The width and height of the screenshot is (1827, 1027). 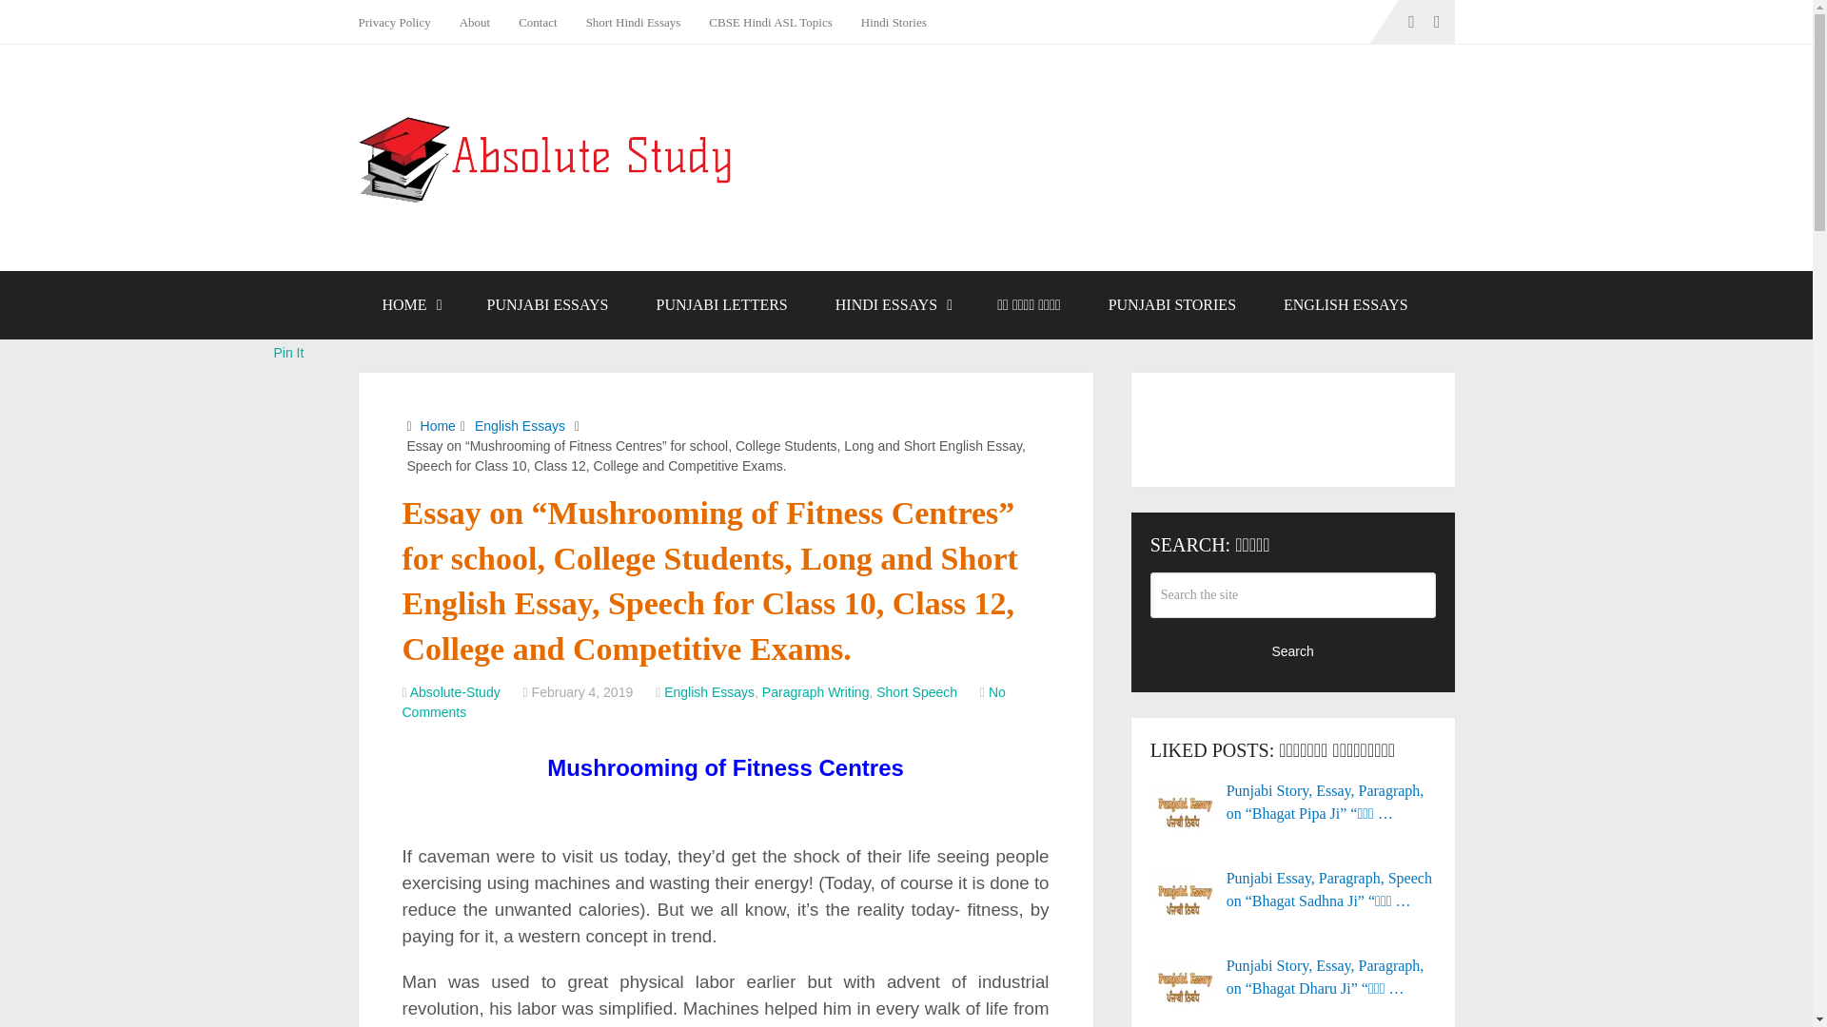 What do you see at coordinates (455, 692) in the screenshot?
I see `Posts by Absolute-Study` at bounding box center [455, 692].